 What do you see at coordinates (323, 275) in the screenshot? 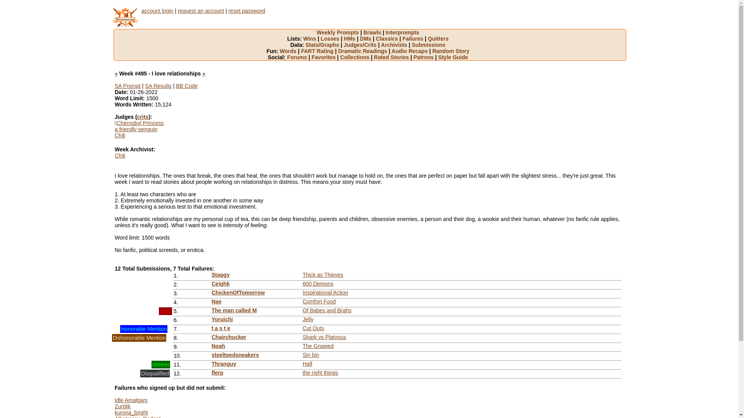
I see `Thick as Thieves` at bounding box center [323, 275].